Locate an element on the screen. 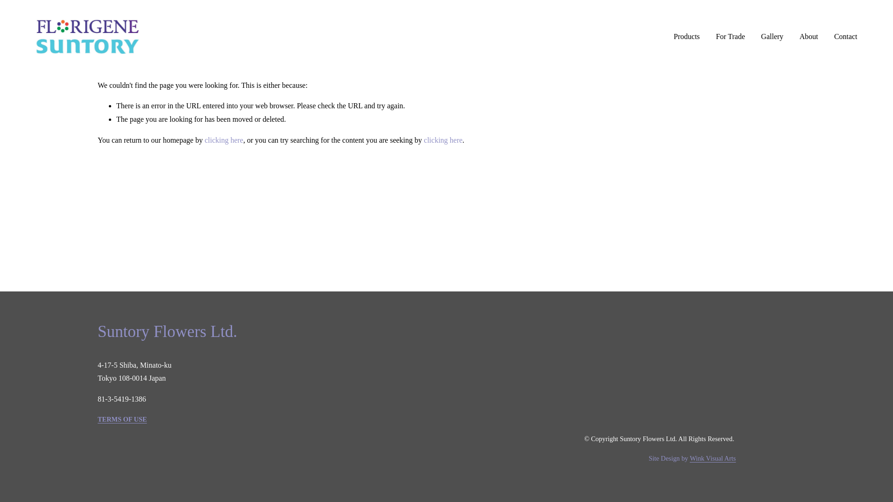 This screenshot has width=893, height=502. Products is located at coordinates (687, 36).